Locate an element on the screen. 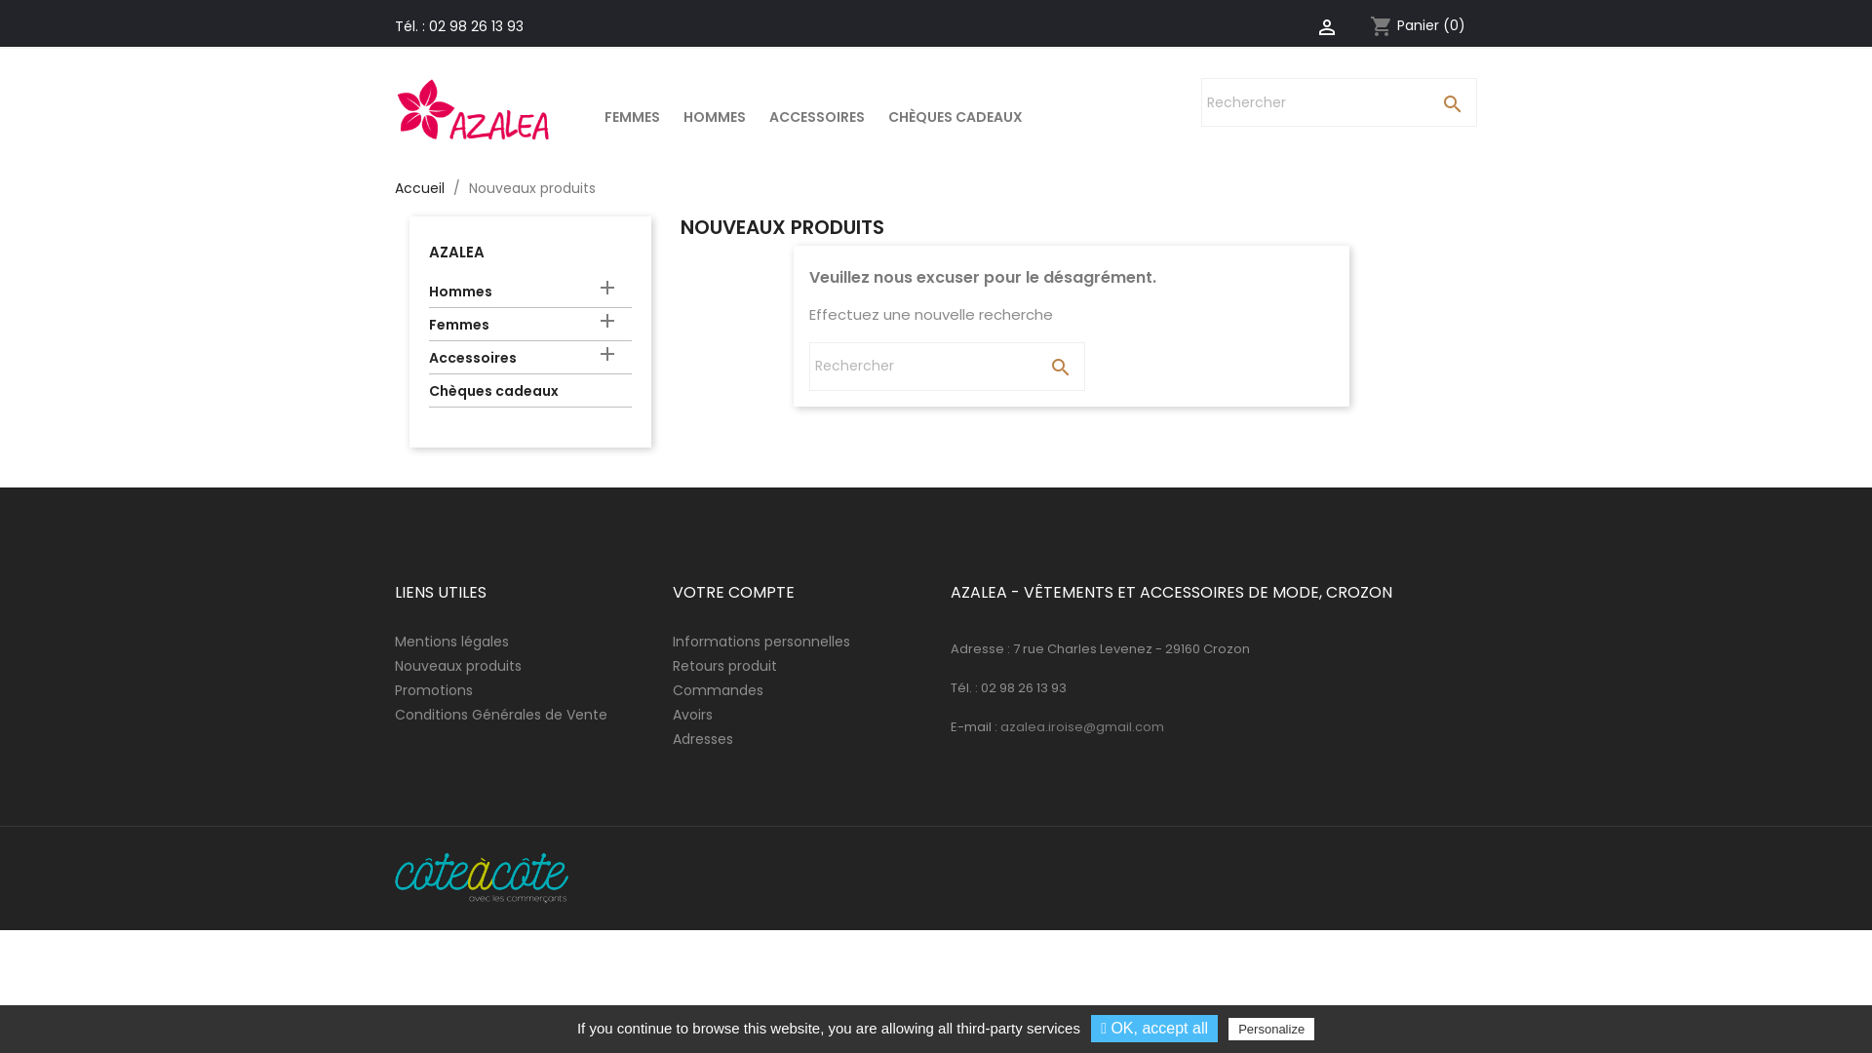 This screenshot has width=1872, height=1053. Nouveaux produits is located at coordinates (458, 666).